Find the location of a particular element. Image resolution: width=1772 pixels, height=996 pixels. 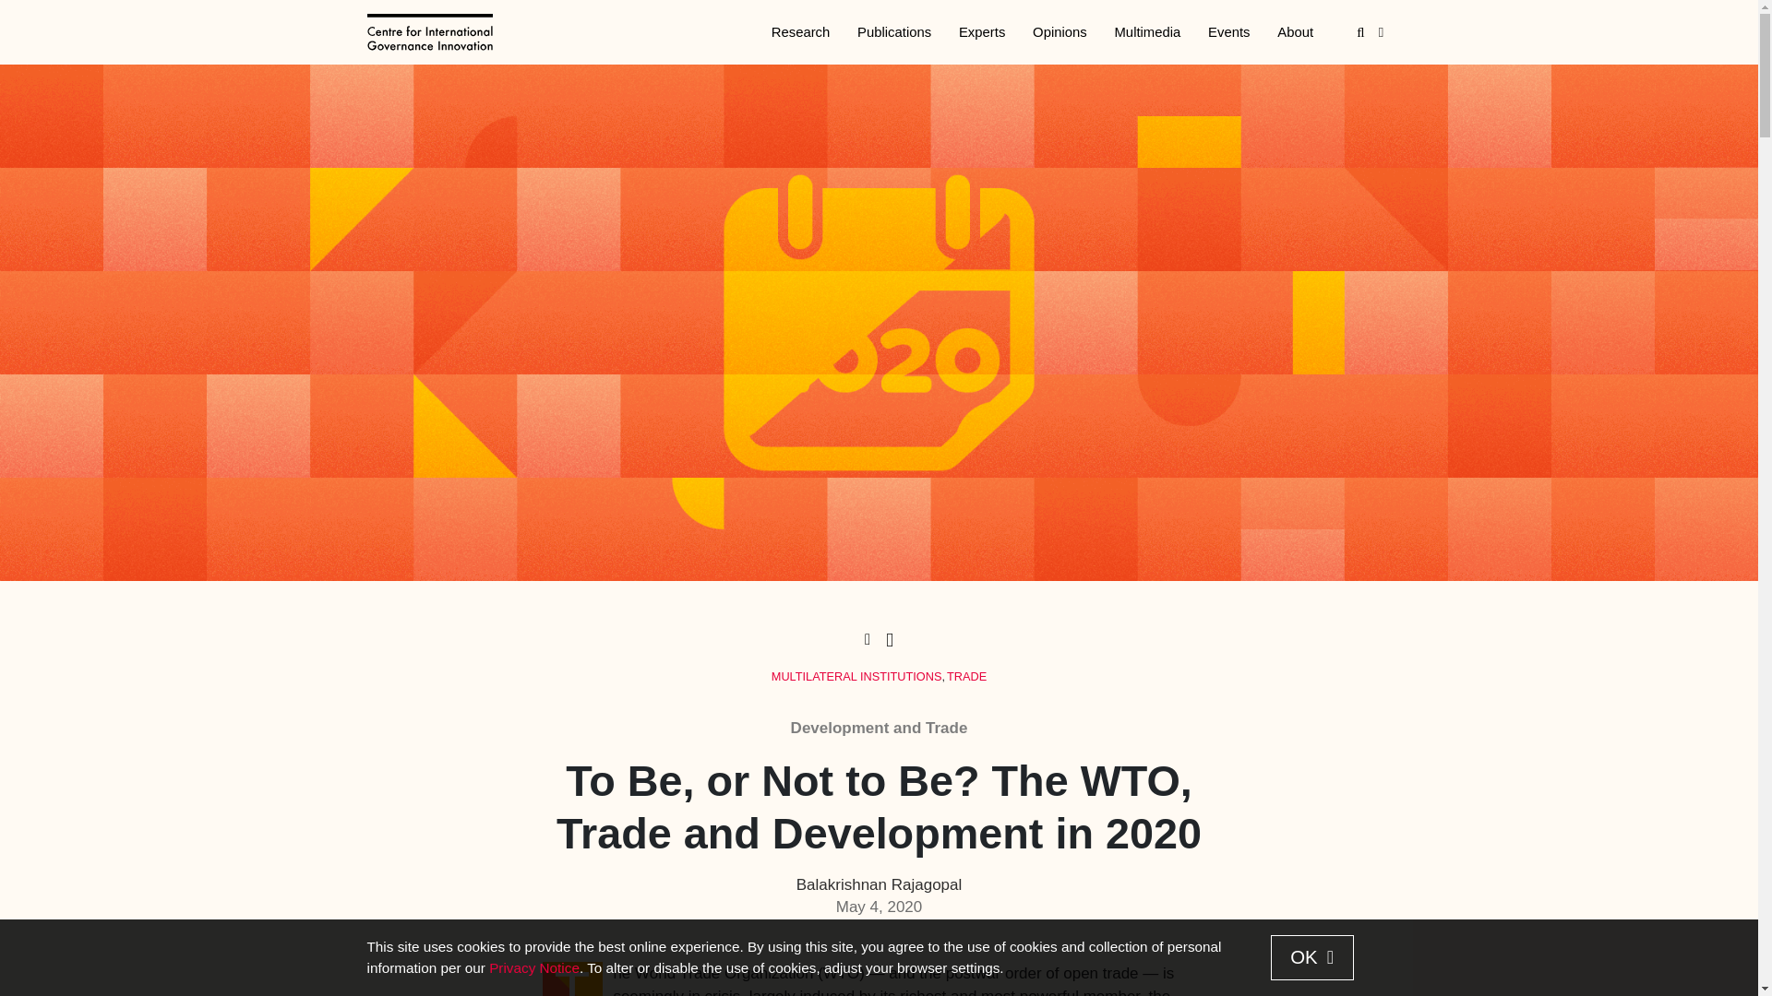

Multimedia is located at coordinates (1147, 33).